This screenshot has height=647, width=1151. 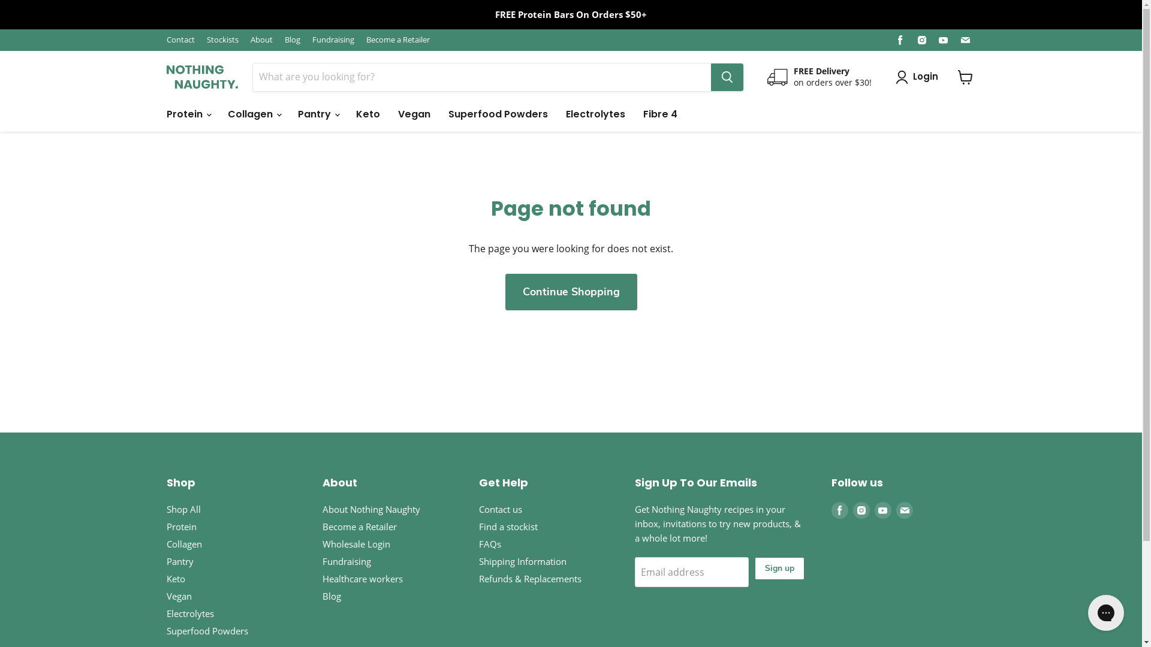 What do you see at coordinates (292, 40) in the screenshot?
I see `Blog` at bounding box center [292, 40].